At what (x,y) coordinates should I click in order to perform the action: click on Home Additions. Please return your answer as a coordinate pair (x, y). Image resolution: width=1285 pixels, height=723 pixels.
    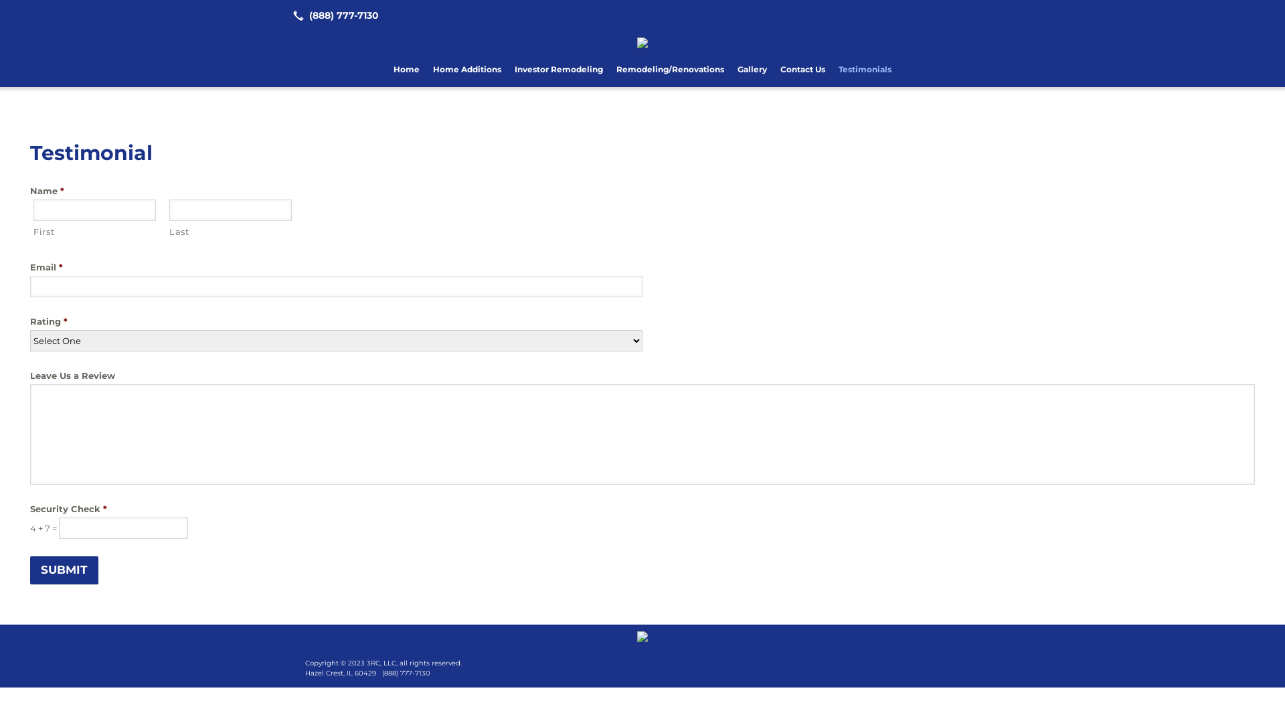
    Looking at the image, I should click on (467, 70).